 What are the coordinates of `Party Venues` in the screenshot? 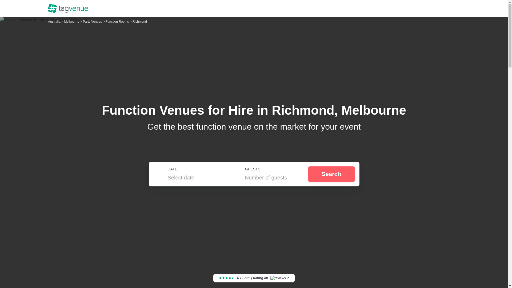 It's located at (93, 21).